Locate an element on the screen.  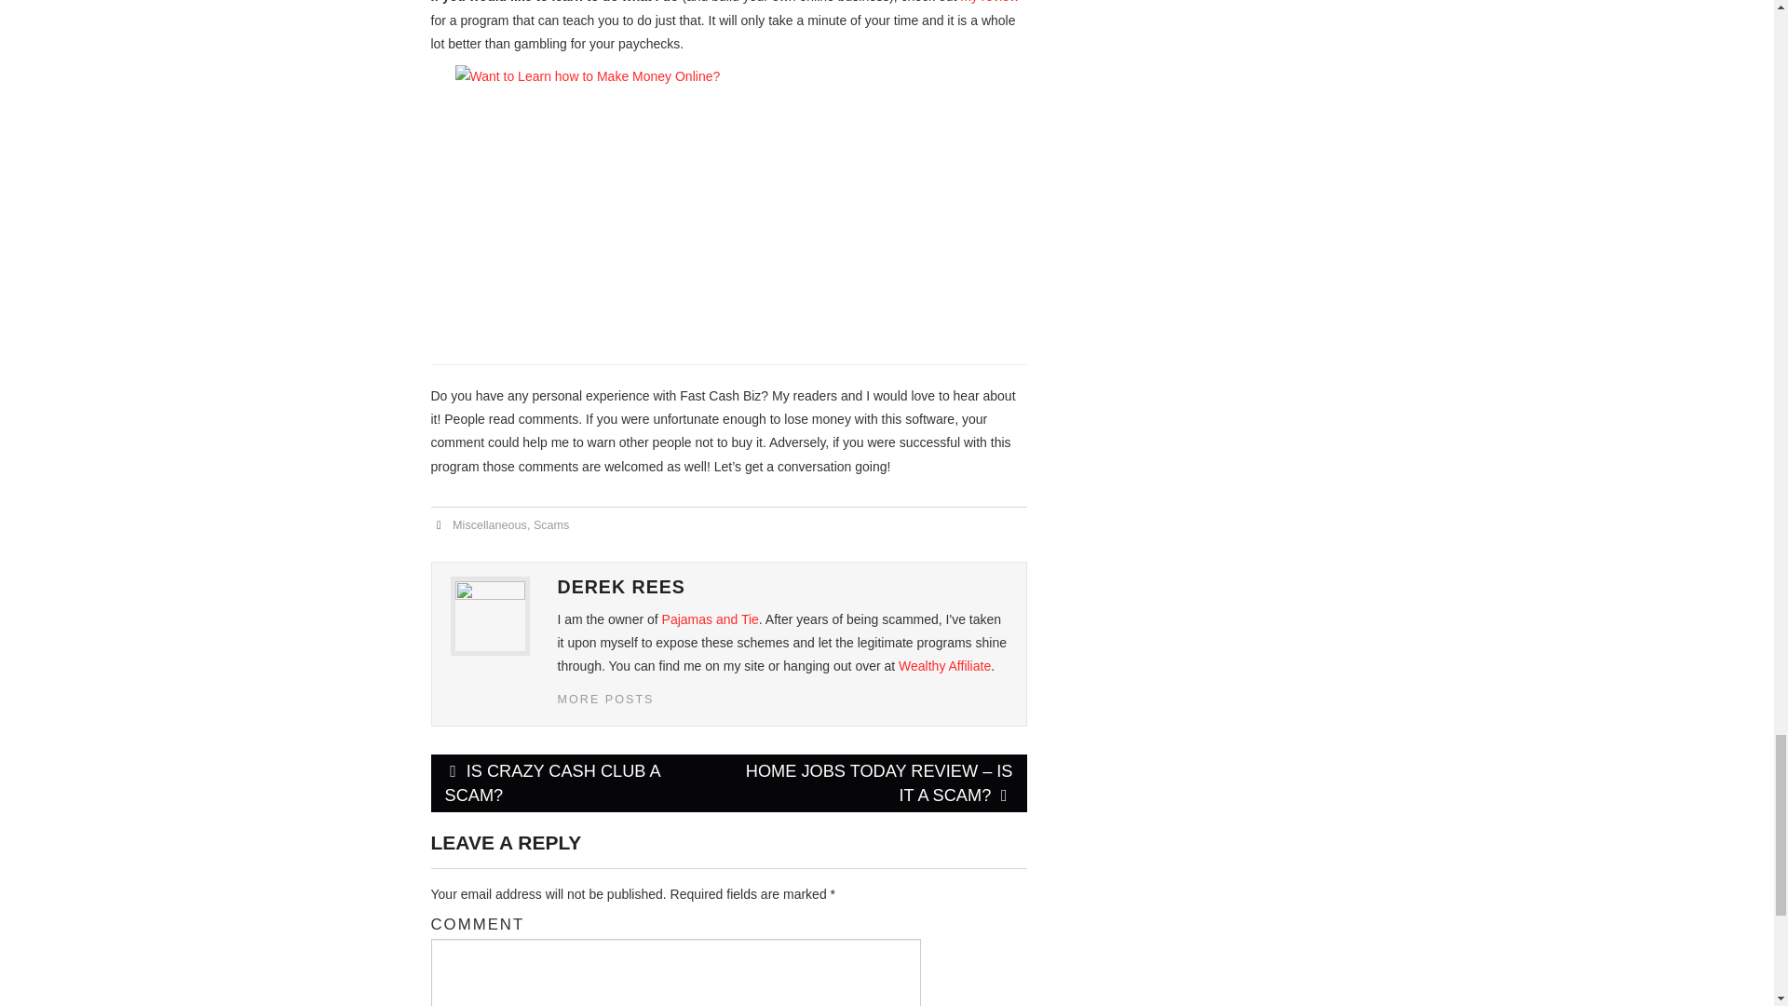
my review is located at coordinates (989, 2).